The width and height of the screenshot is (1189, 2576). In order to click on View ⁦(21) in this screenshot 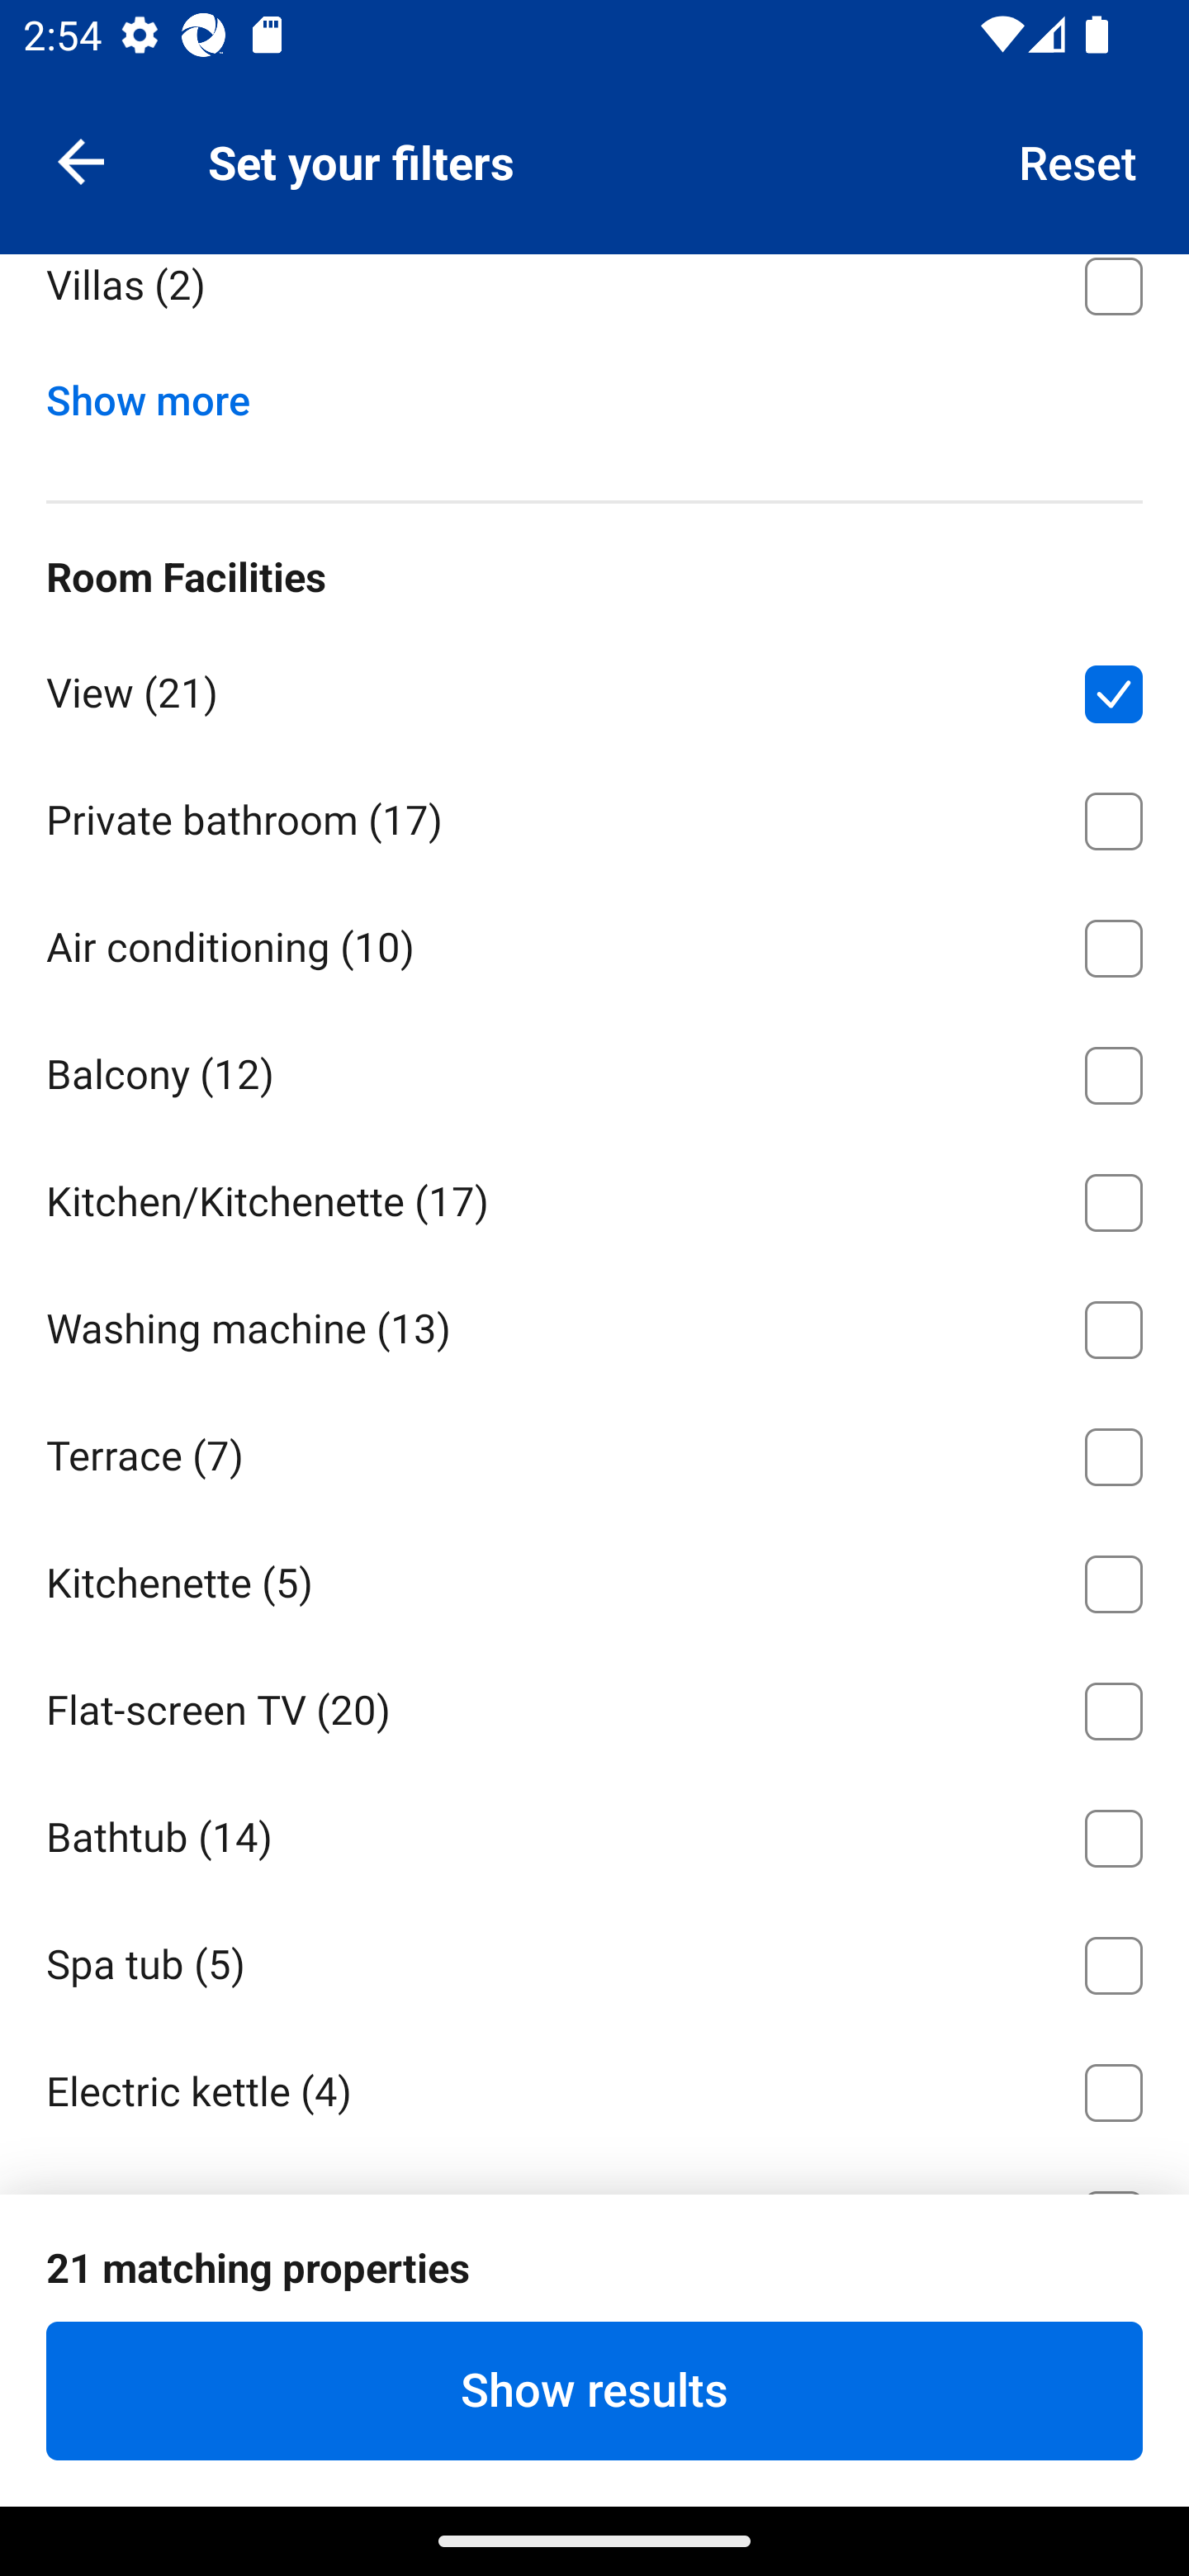, I will do `click(594, 689)`.